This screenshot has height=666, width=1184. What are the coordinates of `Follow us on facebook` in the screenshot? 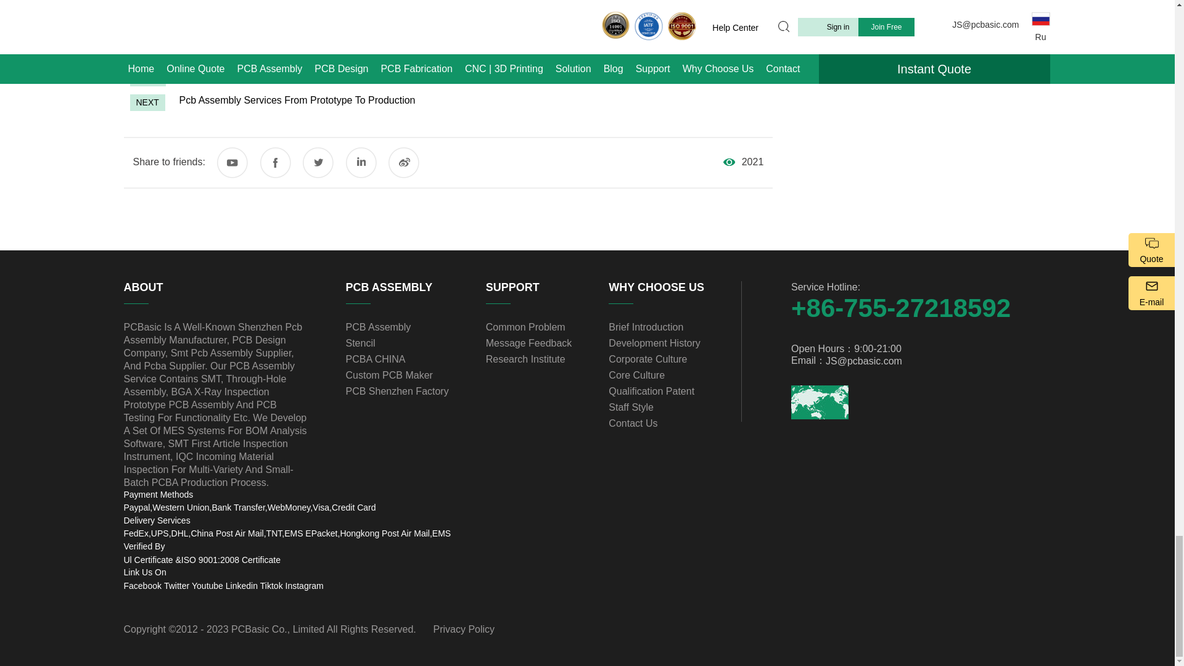 It's located at (142, 585).